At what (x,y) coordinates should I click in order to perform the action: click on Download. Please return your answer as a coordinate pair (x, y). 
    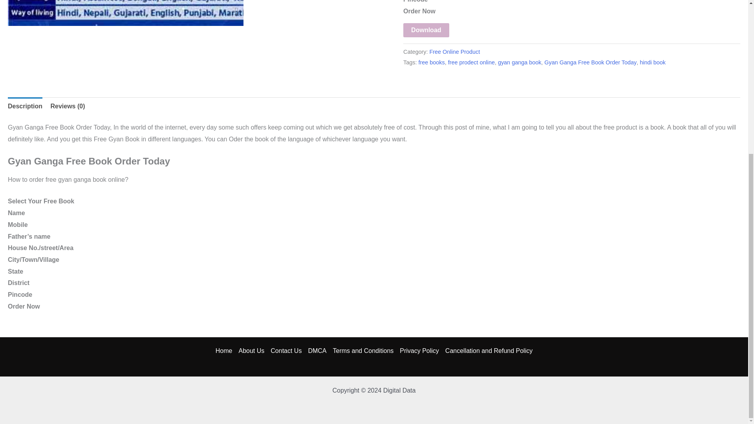
    Looking at the image, I should click on (426, 30).